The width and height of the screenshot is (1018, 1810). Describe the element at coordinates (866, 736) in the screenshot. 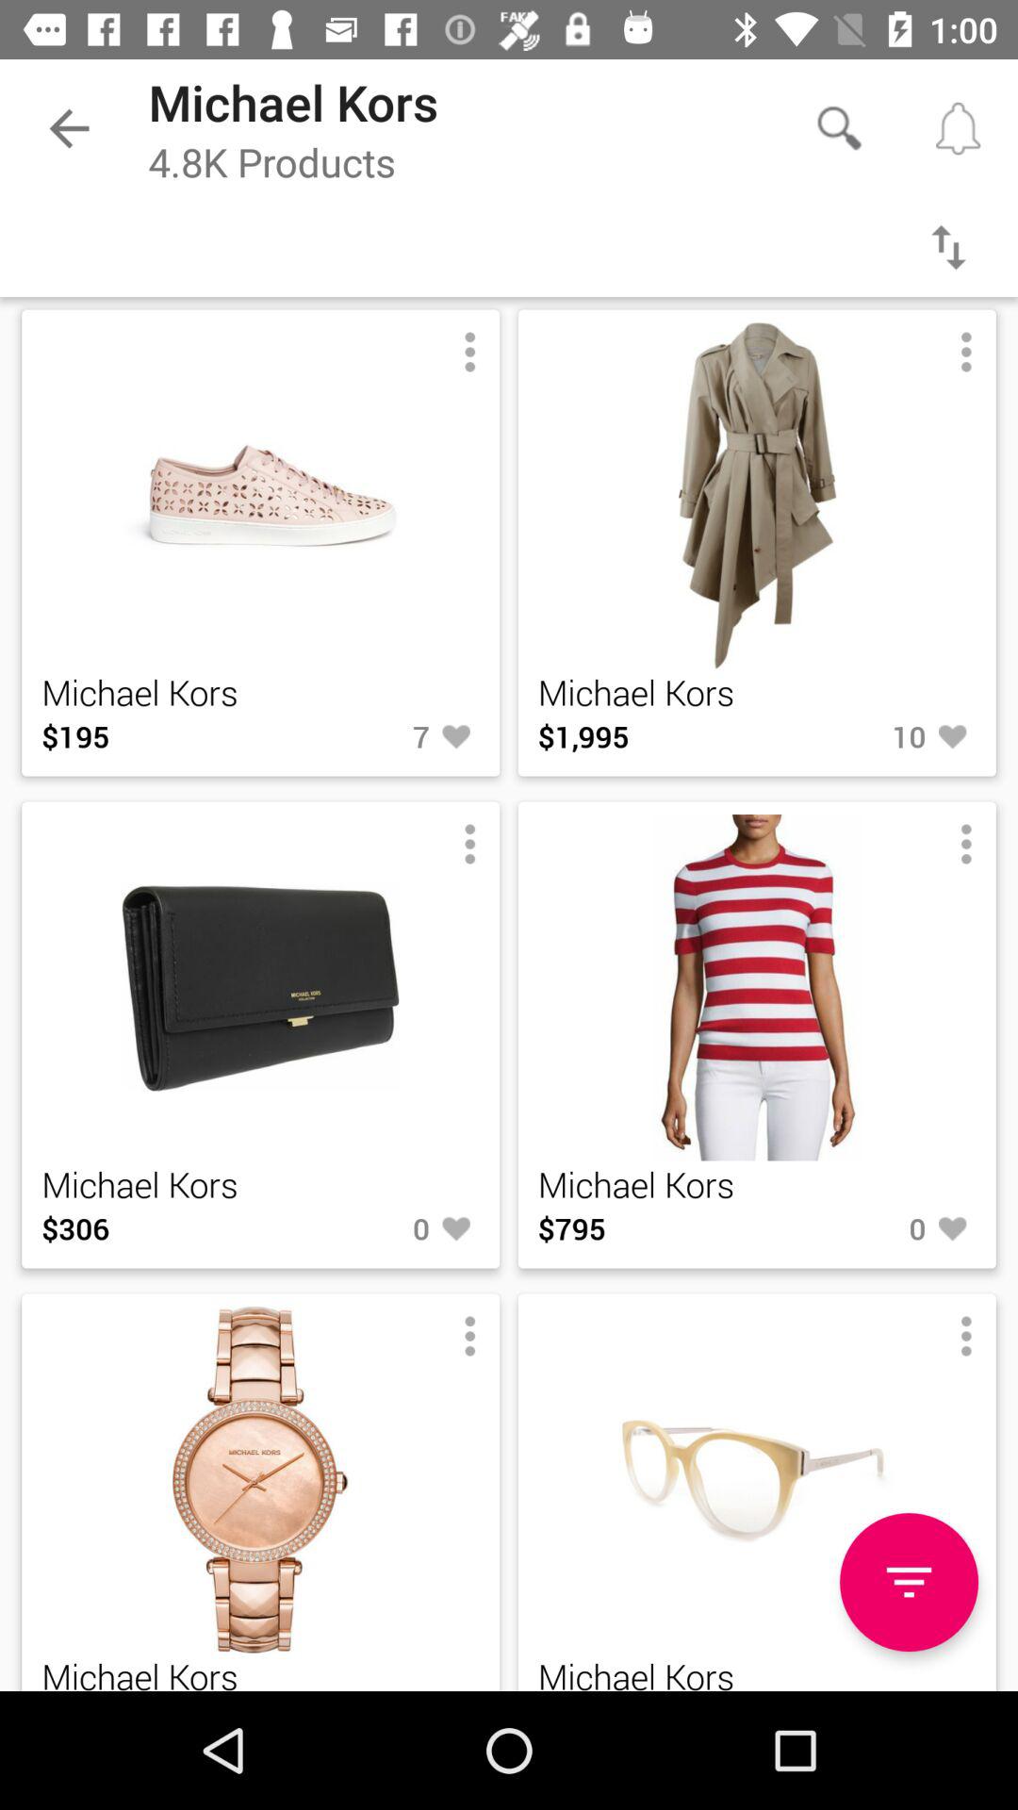

I see `turn on icon next to $1,995 item` at that location.